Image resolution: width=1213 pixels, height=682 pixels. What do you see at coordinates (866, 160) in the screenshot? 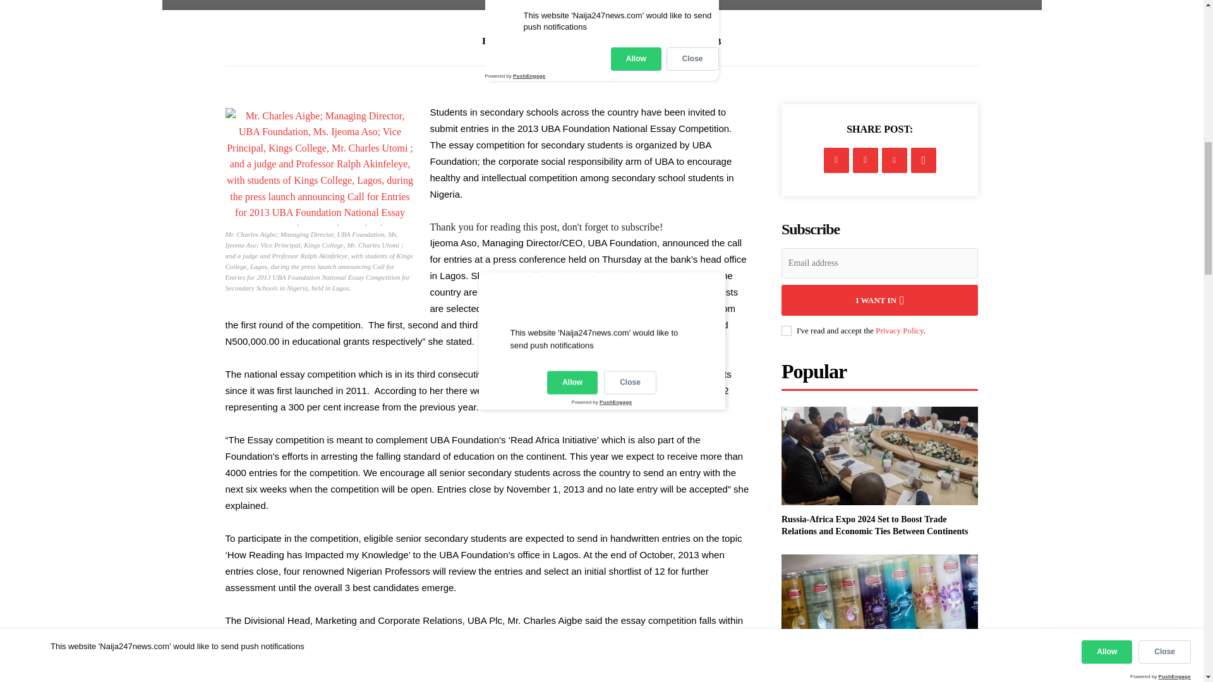
I see `Twitter` at bounding box center [866, 160].